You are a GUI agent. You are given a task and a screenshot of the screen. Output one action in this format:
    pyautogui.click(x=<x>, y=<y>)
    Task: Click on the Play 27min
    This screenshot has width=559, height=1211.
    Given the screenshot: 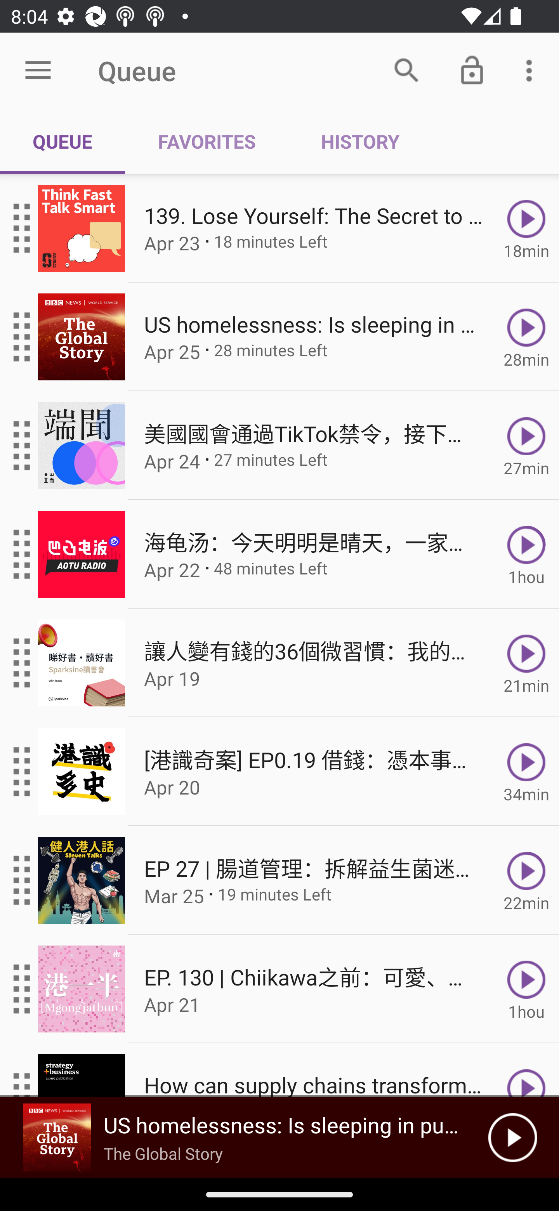 What is the action you would take?
    pyautogui.click(x=526, y=446)
    